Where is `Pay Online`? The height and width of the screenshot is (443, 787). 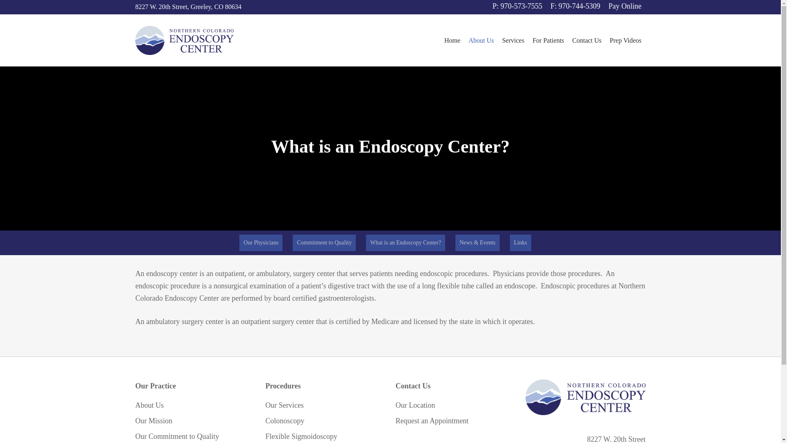
Pay Online is located at coordinates (625, 7).